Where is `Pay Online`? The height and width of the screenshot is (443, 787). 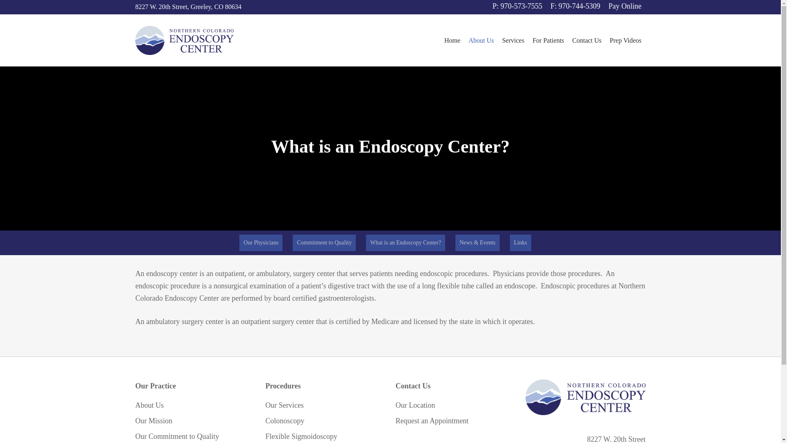
Pay Online is located at coordinates (625, 7).